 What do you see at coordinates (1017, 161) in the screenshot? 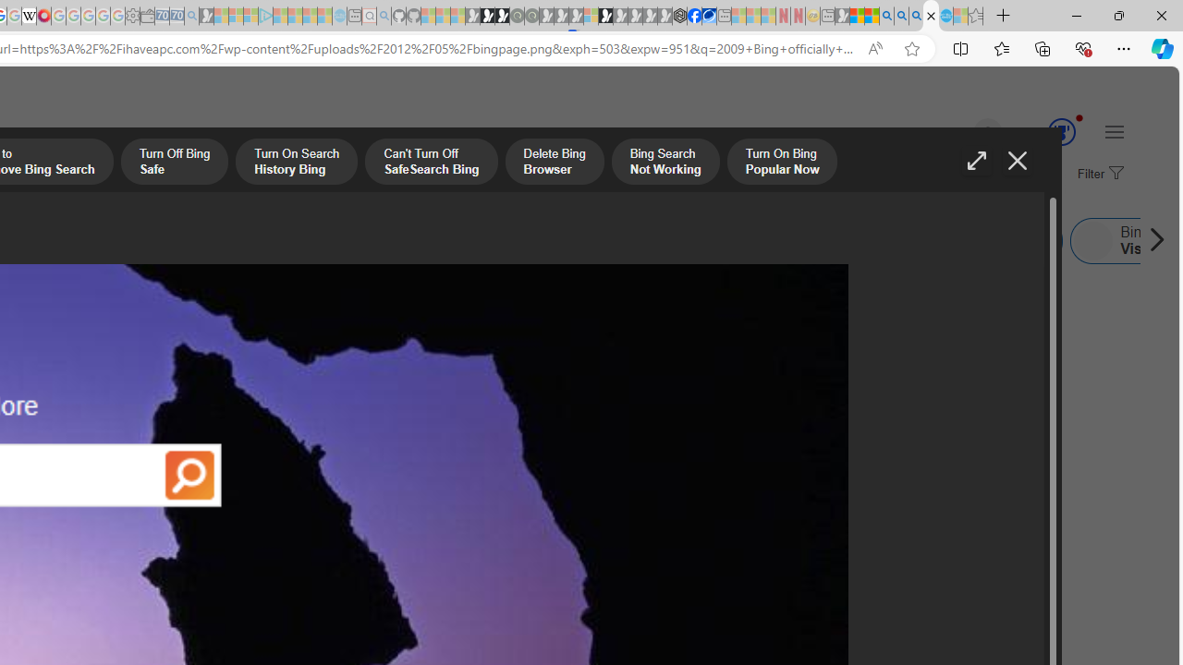
I see `Close image` at bounding box center [1017, 161].